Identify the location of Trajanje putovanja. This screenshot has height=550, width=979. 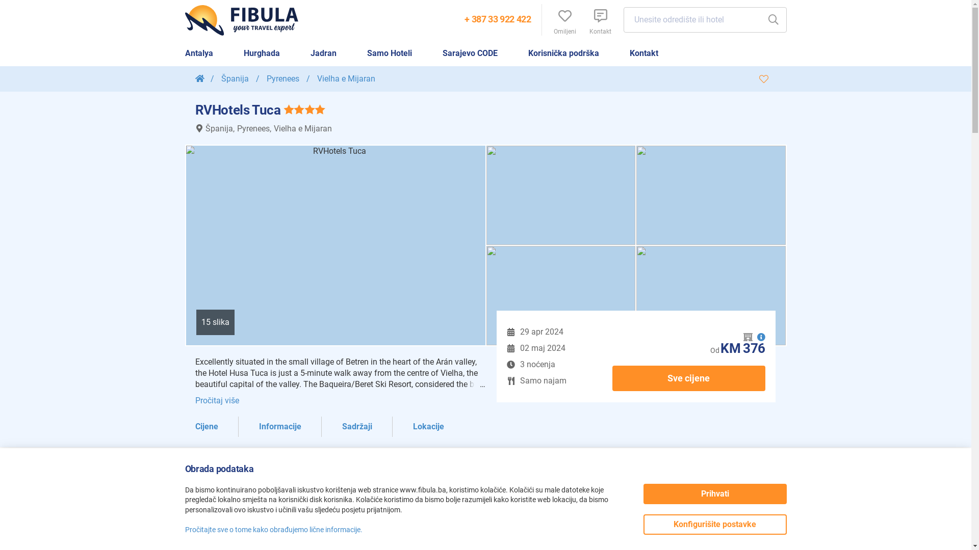
(511, 365).